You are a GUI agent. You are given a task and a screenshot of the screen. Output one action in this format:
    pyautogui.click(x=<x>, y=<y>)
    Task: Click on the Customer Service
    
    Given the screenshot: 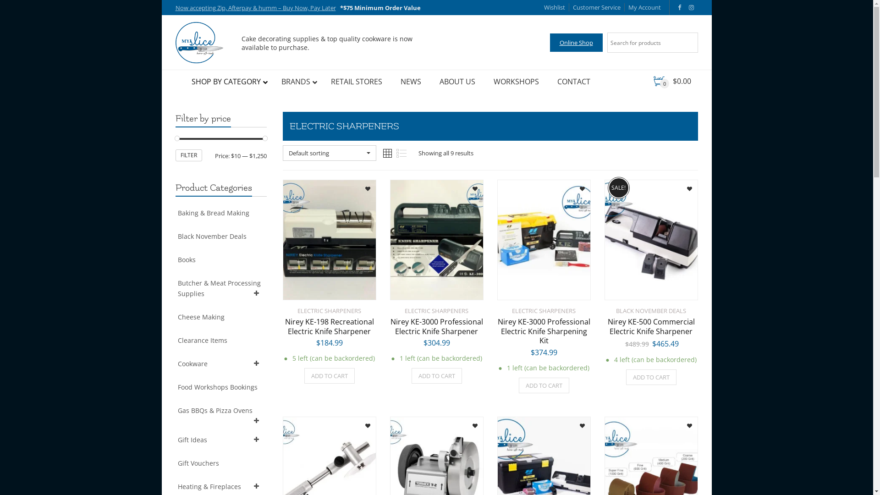 What is the action you would take?
    pyautogui.click(x=594, y=7)
    